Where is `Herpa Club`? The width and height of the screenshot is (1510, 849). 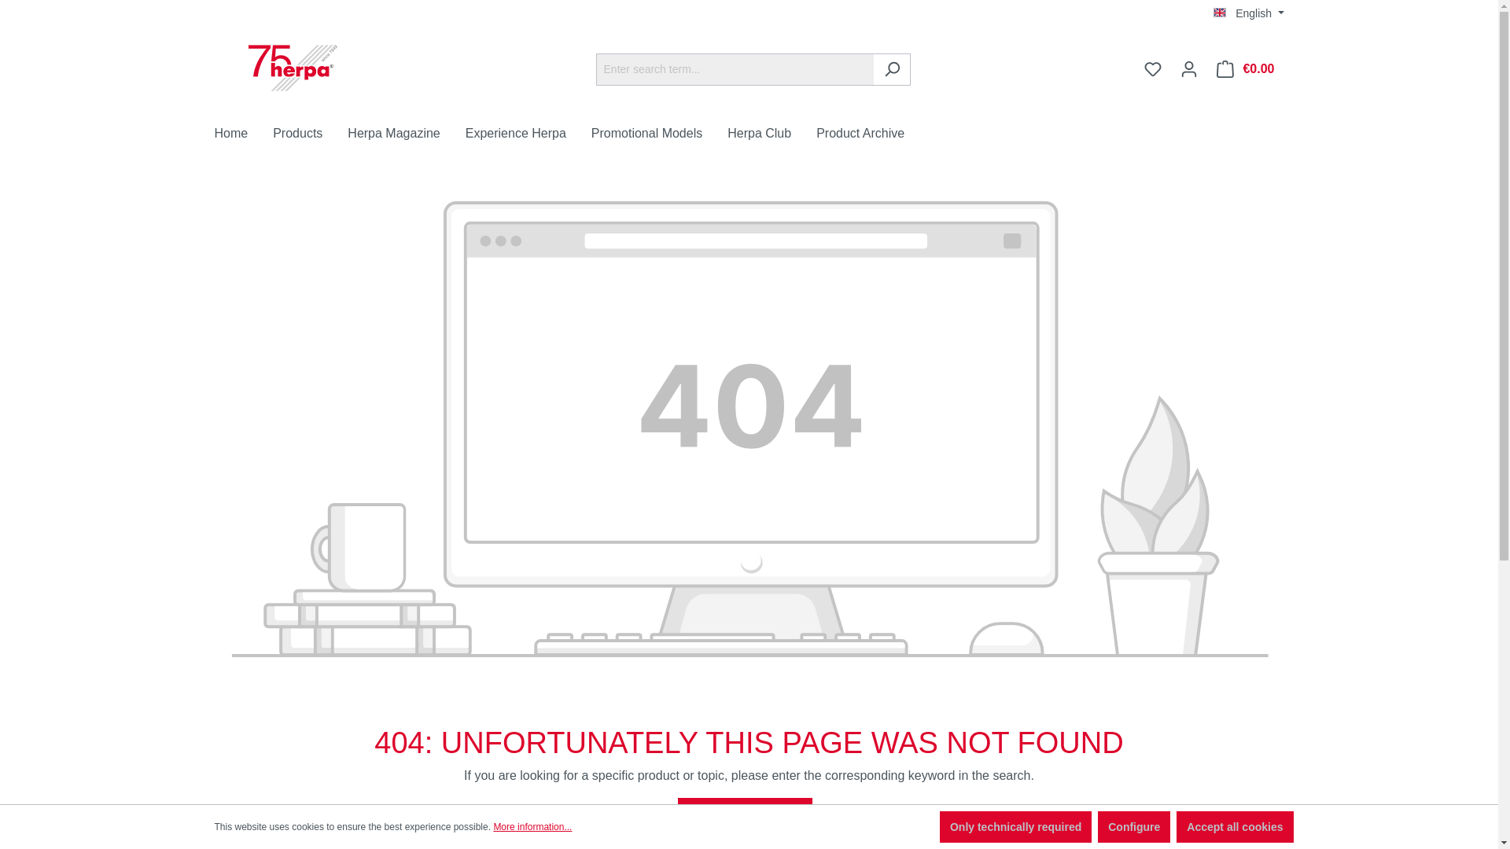 Herpa Club is located at coordinates (772, 135).